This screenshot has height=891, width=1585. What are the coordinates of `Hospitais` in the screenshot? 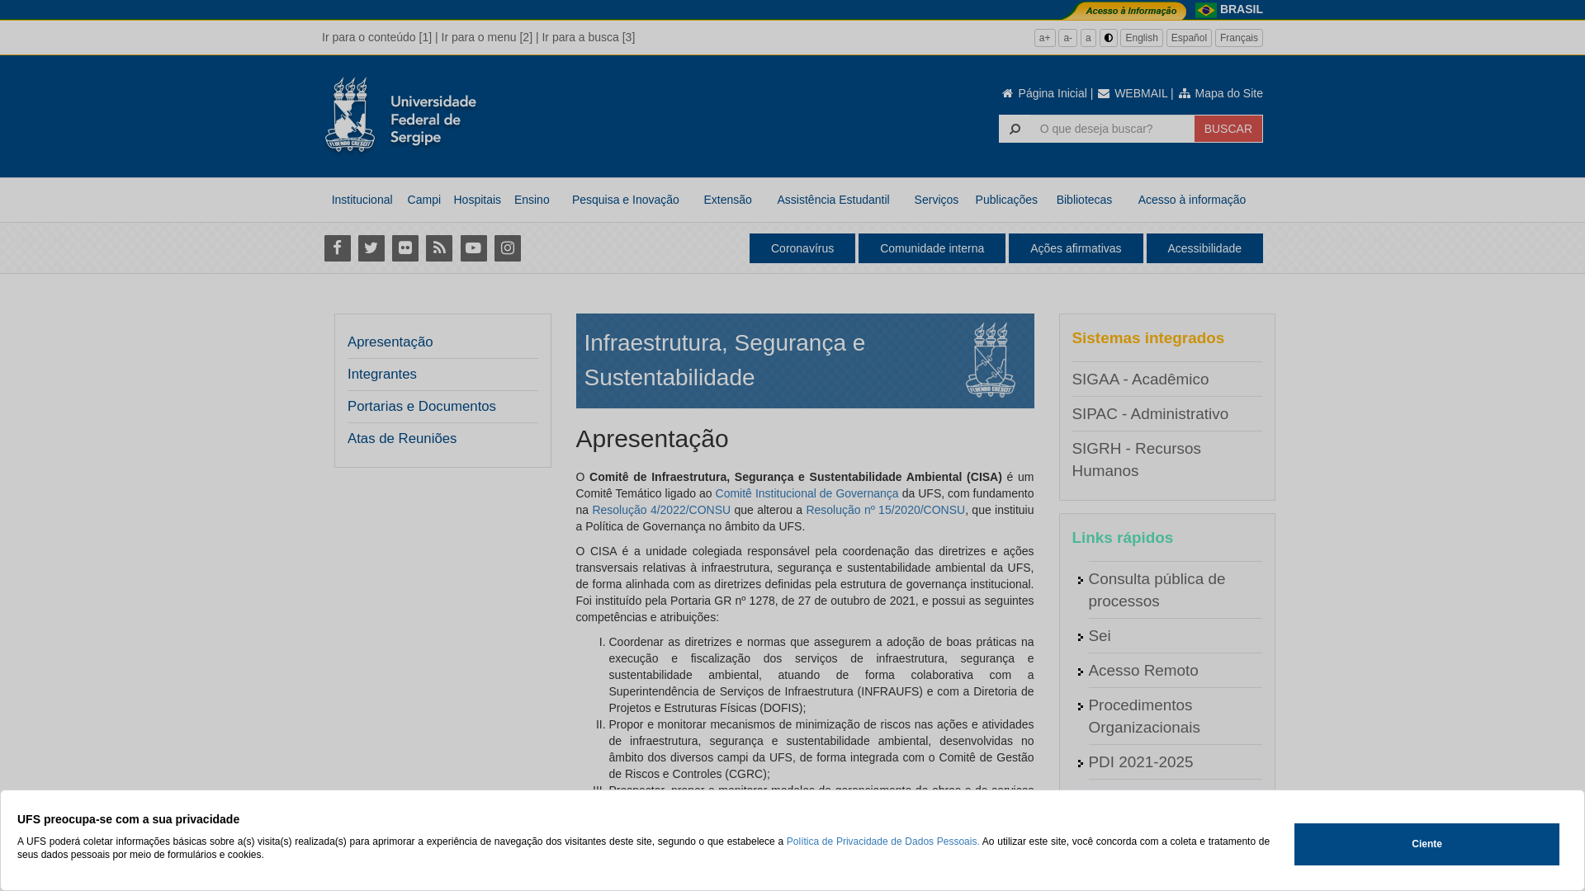 It's located at (477, 200).